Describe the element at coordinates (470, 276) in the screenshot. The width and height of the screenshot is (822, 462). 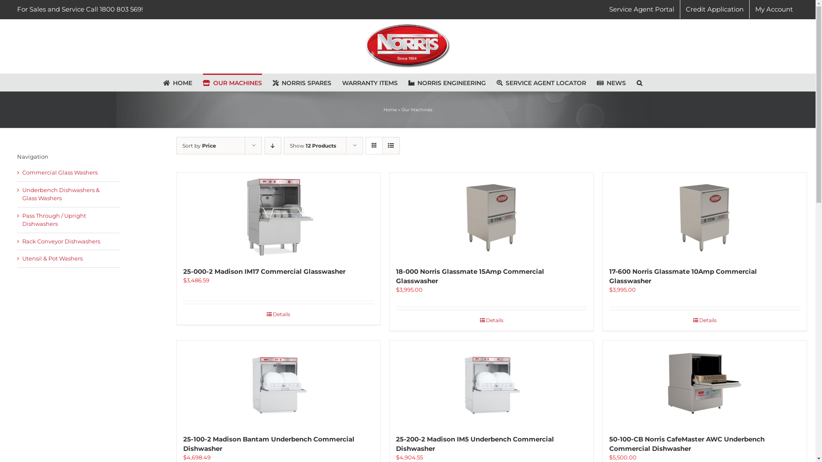
I see `18-000 Norris Glassmate 15Amp Commercial Glasswasher` at that location.